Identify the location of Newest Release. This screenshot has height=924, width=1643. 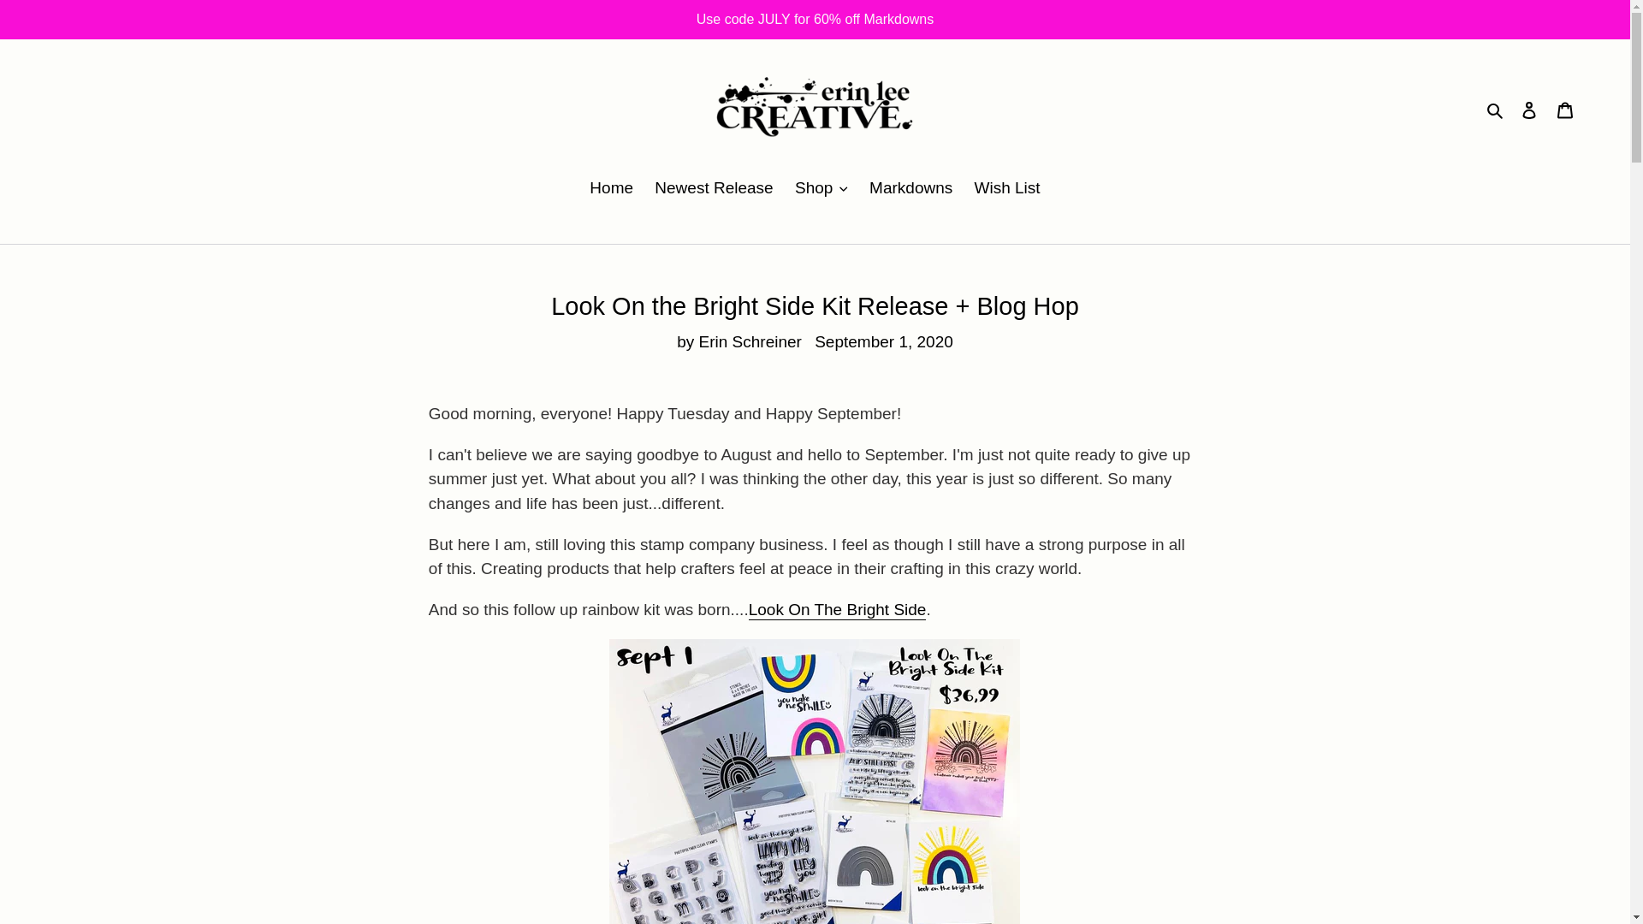
(714, 190).